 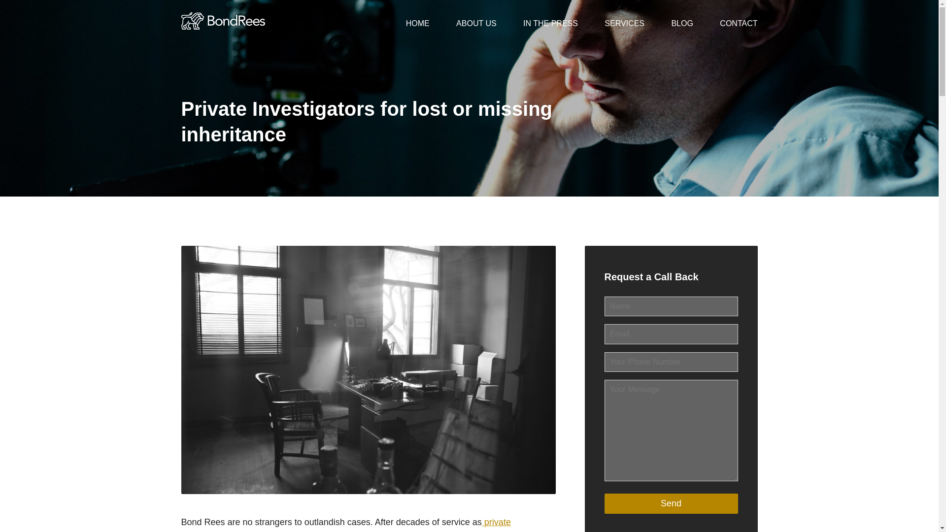 What do you see at coordinates (550, 23) in the screenshot?
I see `IN THE PRESS` at bounding box center [550, 23].